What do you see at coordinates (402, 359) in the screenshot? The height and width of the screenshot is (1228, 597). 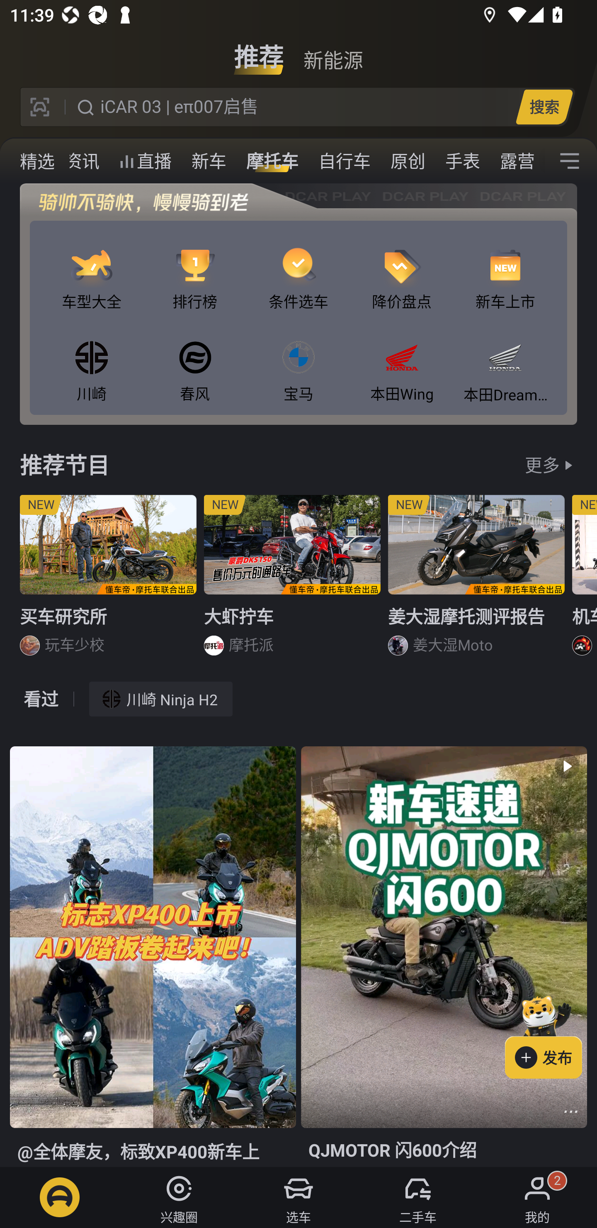 I see `本田Wing` at bounding box center [402, 359].